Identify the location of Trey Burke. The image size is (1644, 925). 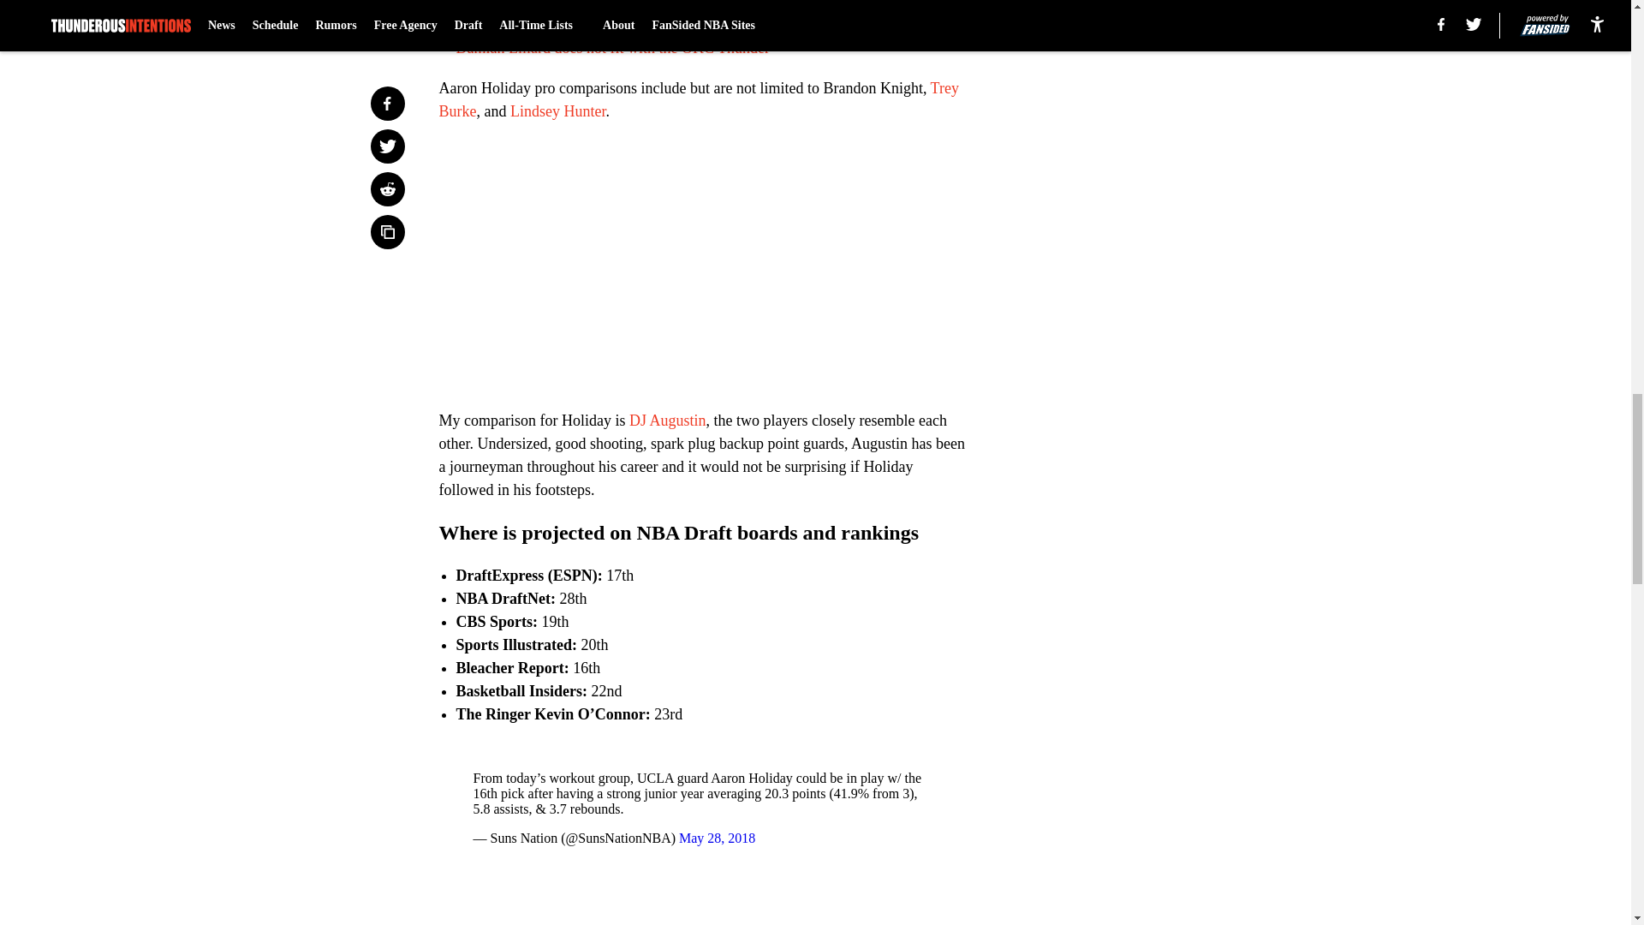
(699, 99).